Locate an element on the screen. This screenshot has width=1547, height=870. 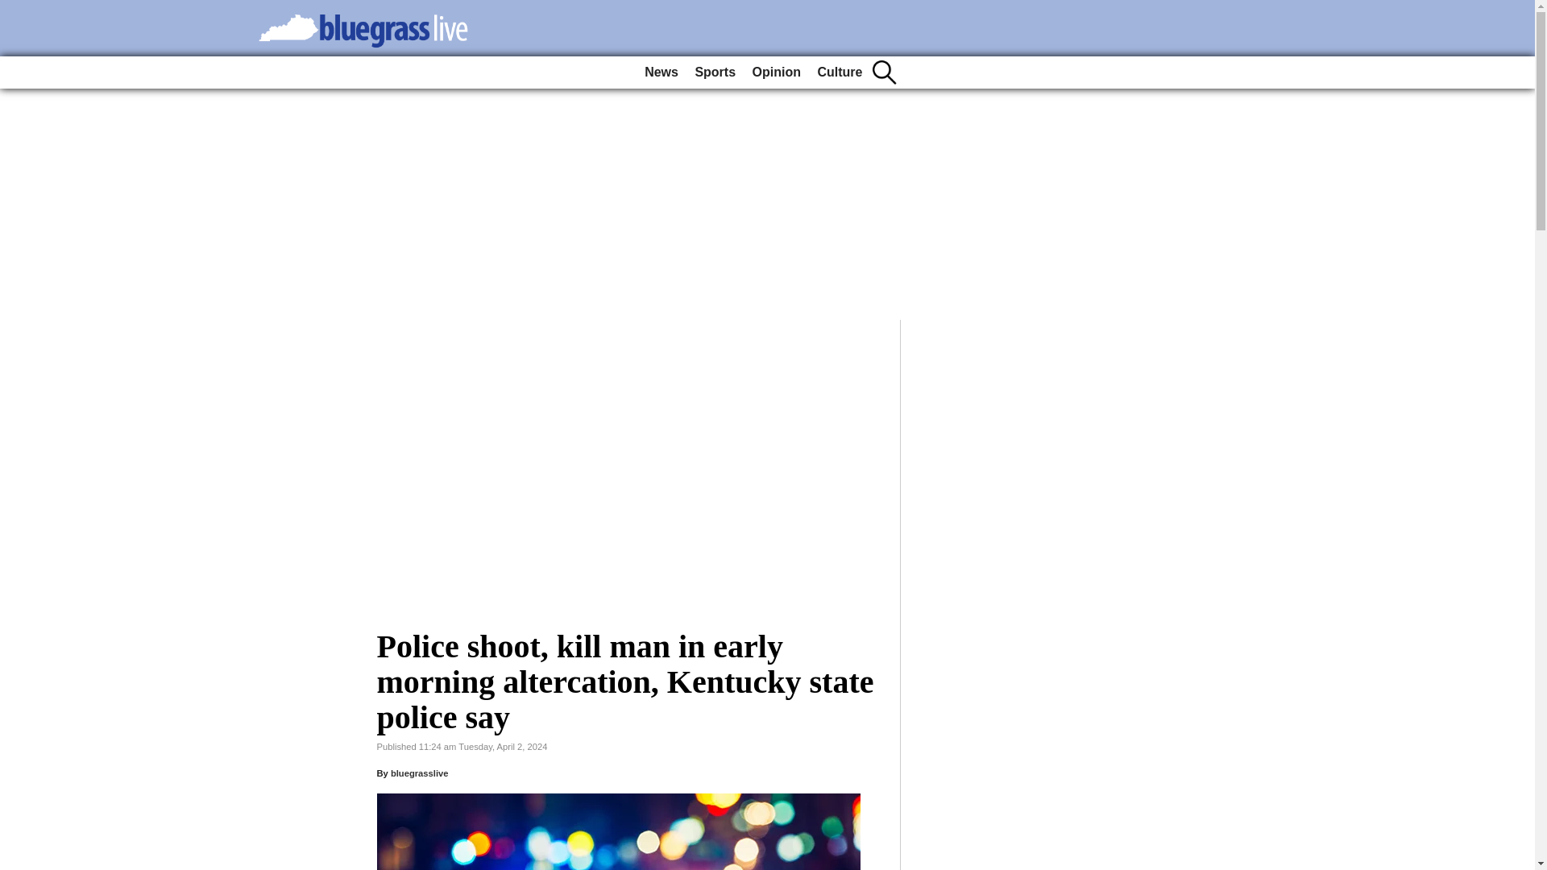
Go is located at coordinates (15, 10).